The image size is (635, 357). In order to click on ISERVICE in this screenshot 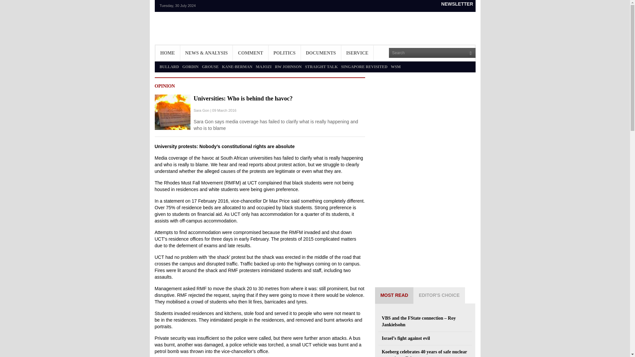, I will do `click(357, 53)`.